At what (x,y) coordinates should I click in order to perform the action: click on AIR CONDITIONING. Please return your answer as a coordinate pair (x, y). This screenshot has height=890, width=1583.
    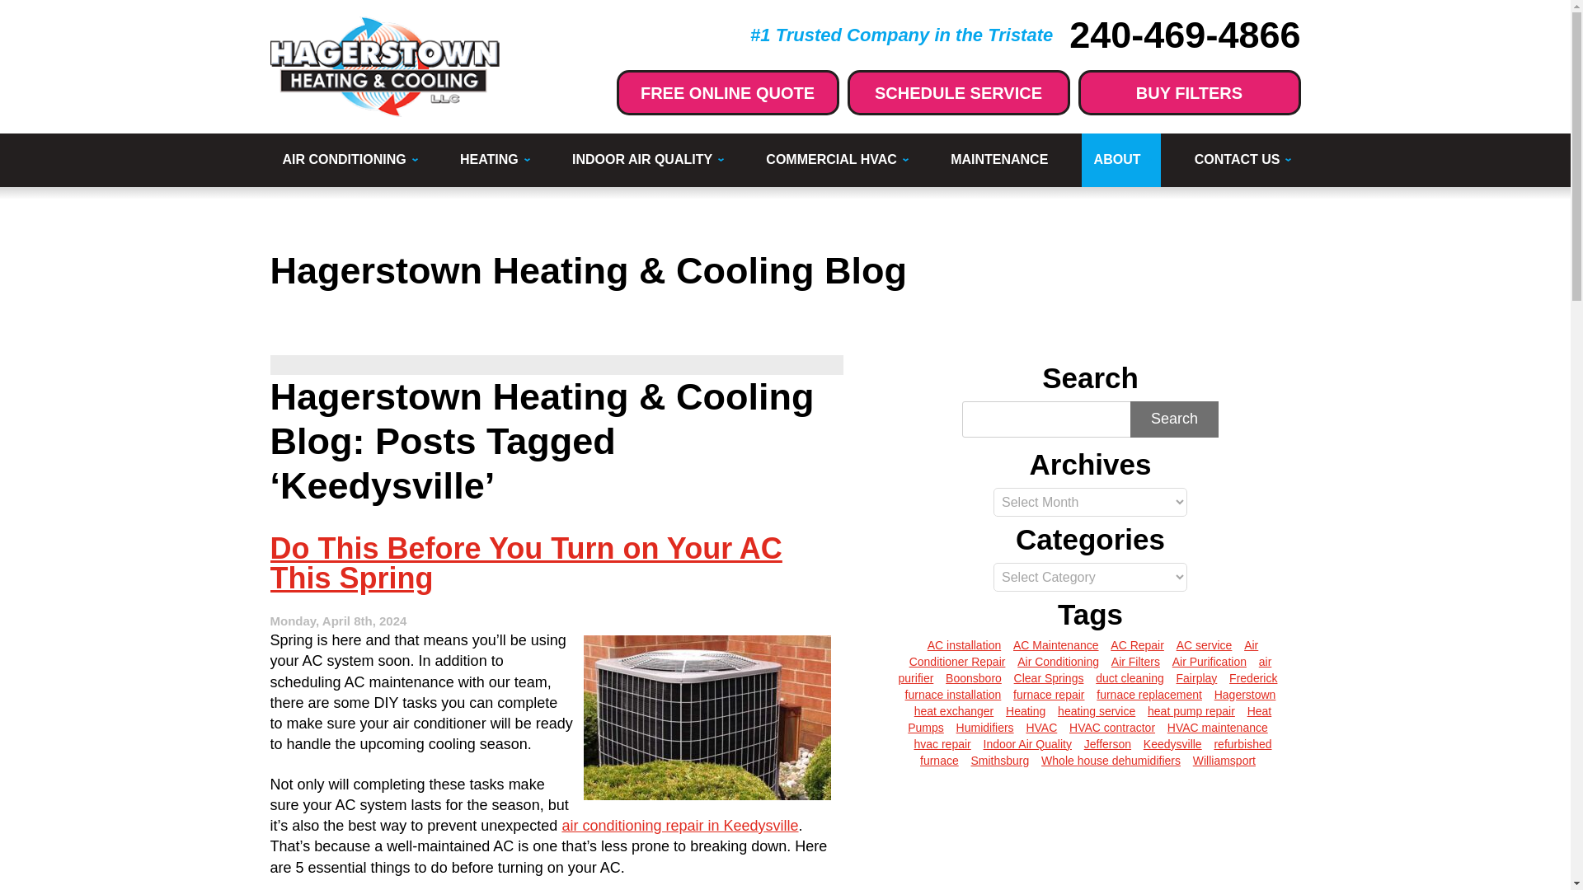
    Looking at the image, I should click on (349, 160).